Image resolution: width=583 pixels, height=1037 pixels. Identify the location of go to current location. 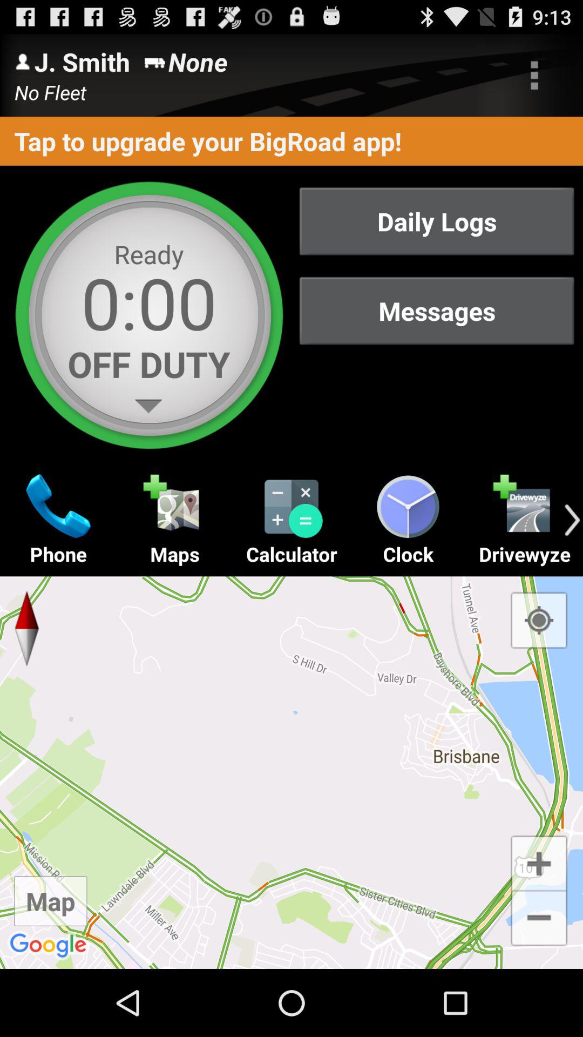
(539, 620).